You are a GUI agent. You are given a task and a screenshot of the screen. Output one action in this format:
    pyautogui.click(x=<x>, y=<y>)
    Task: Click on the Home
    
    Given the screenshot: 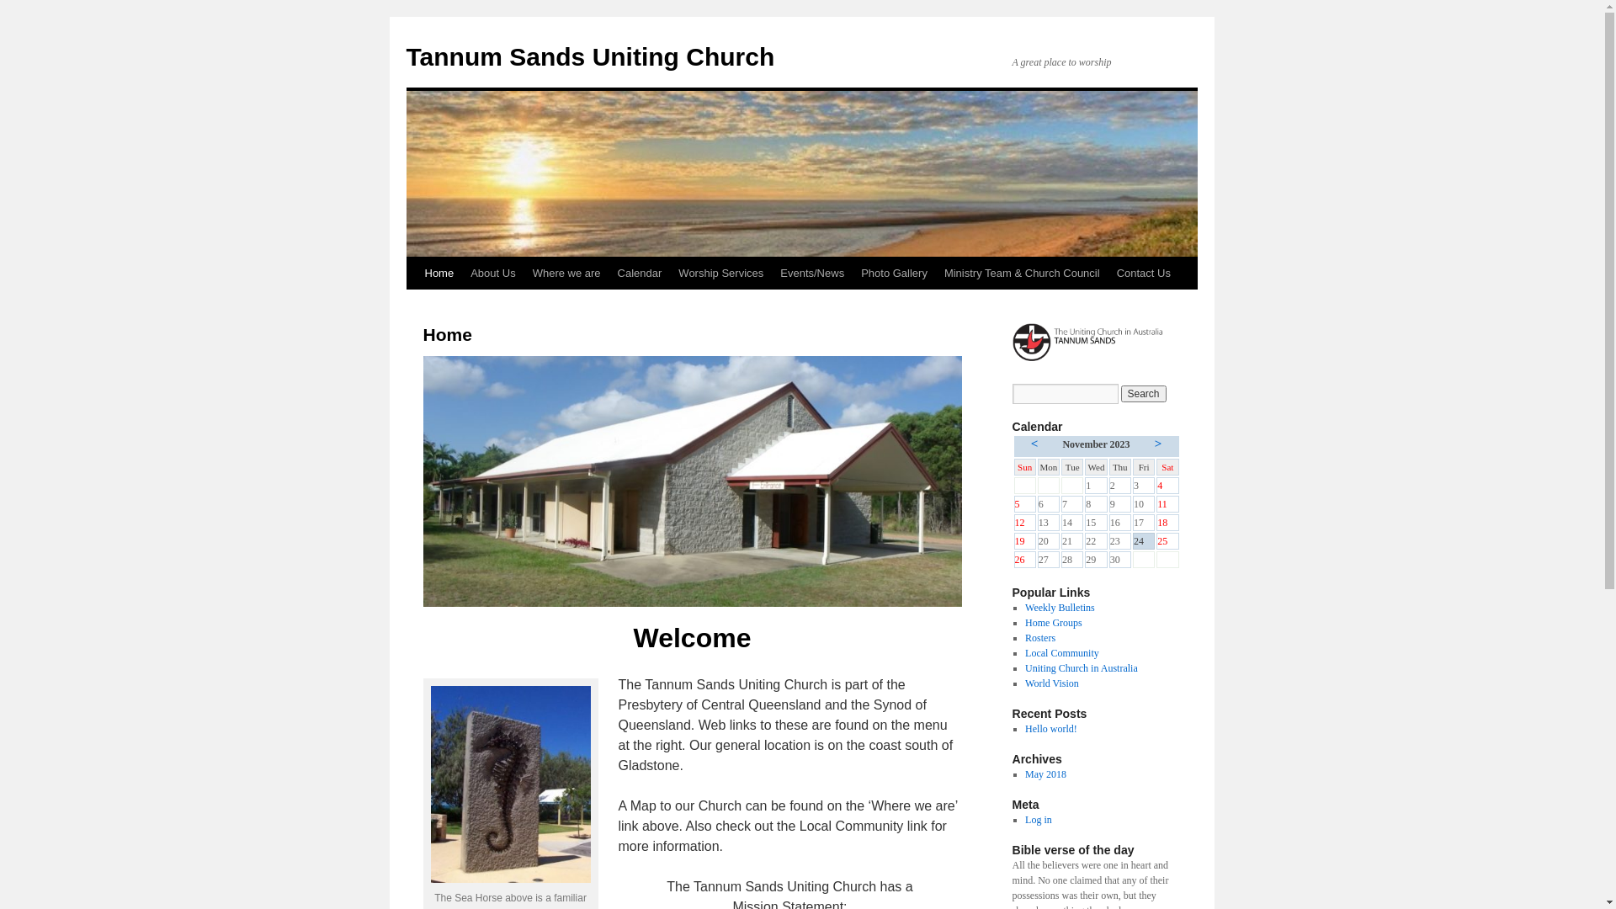 What is the action you would take?
    pyautogui.click(x=439, y=274)
    